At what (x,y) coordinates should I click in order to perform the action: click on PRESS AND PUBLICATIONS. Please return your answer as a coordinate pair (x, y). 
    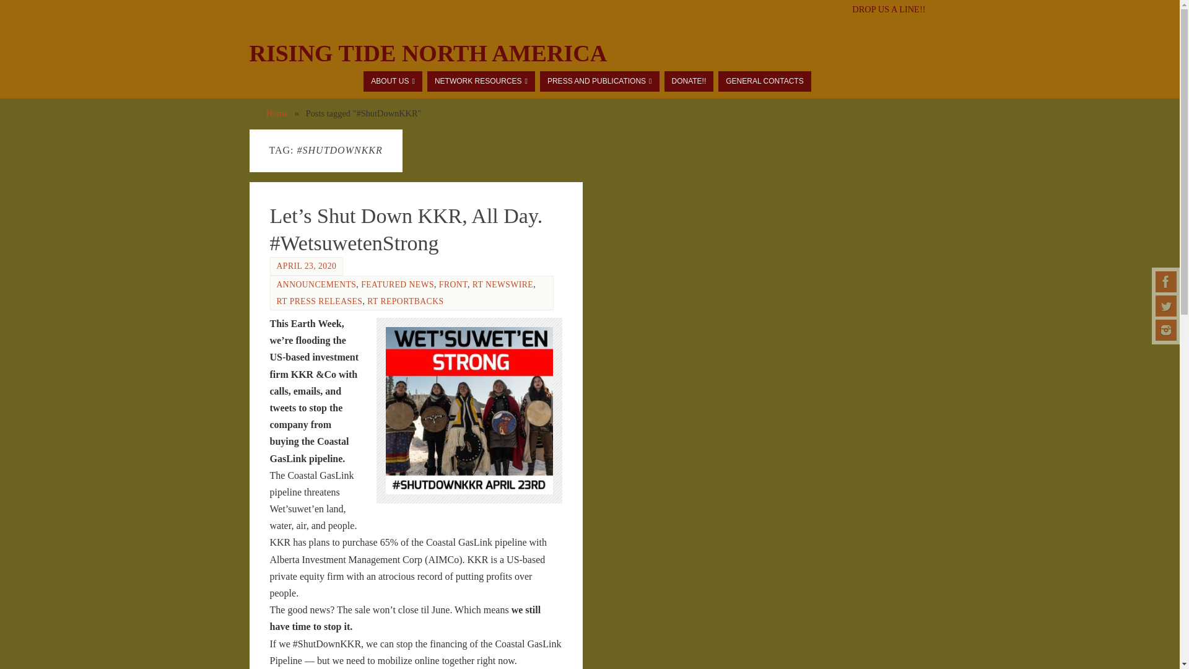
    Looking at the image, I should click on (599, 81).